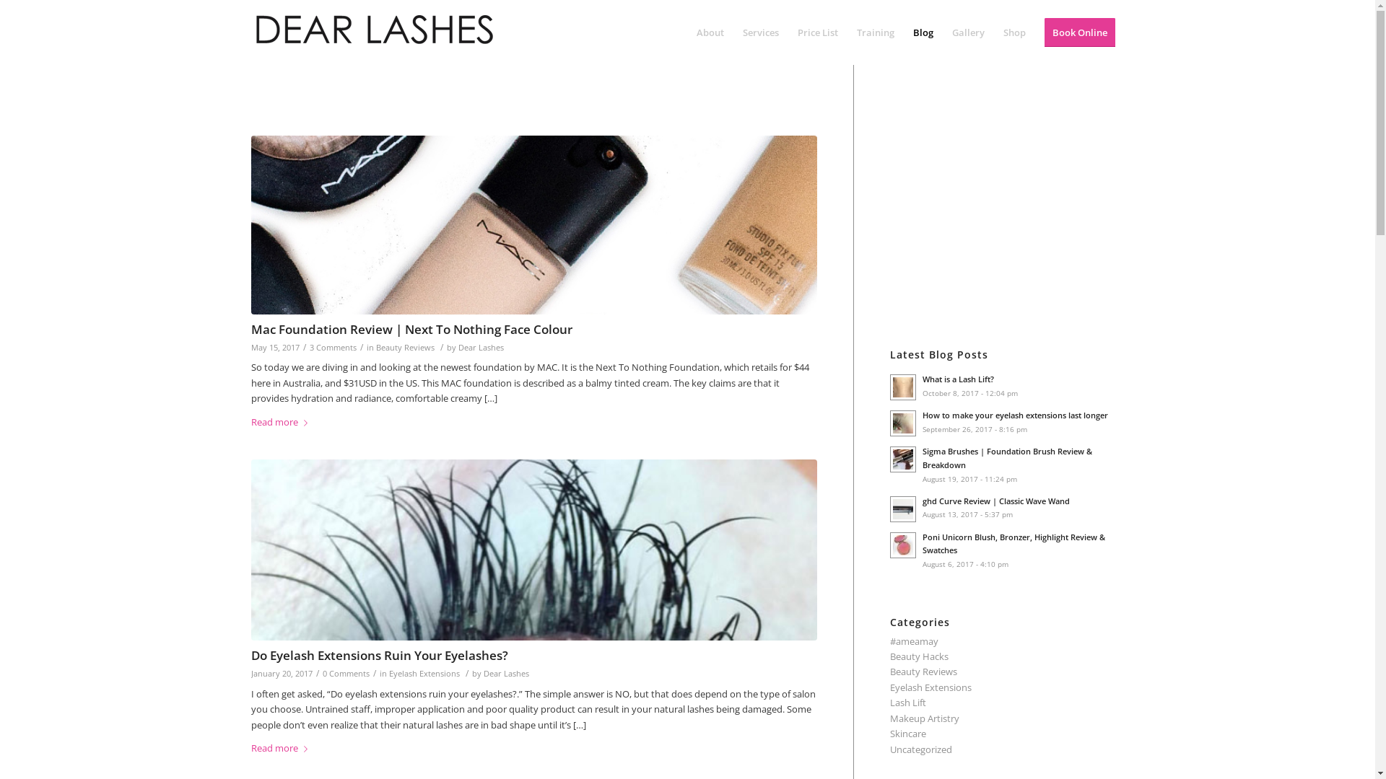 Image resolution: width=1386 pixels, height=779 pixels. What do you see at coordinates (345, 674) in the screenshot?
I see `0 Comments` at bounding box center [345, 674].